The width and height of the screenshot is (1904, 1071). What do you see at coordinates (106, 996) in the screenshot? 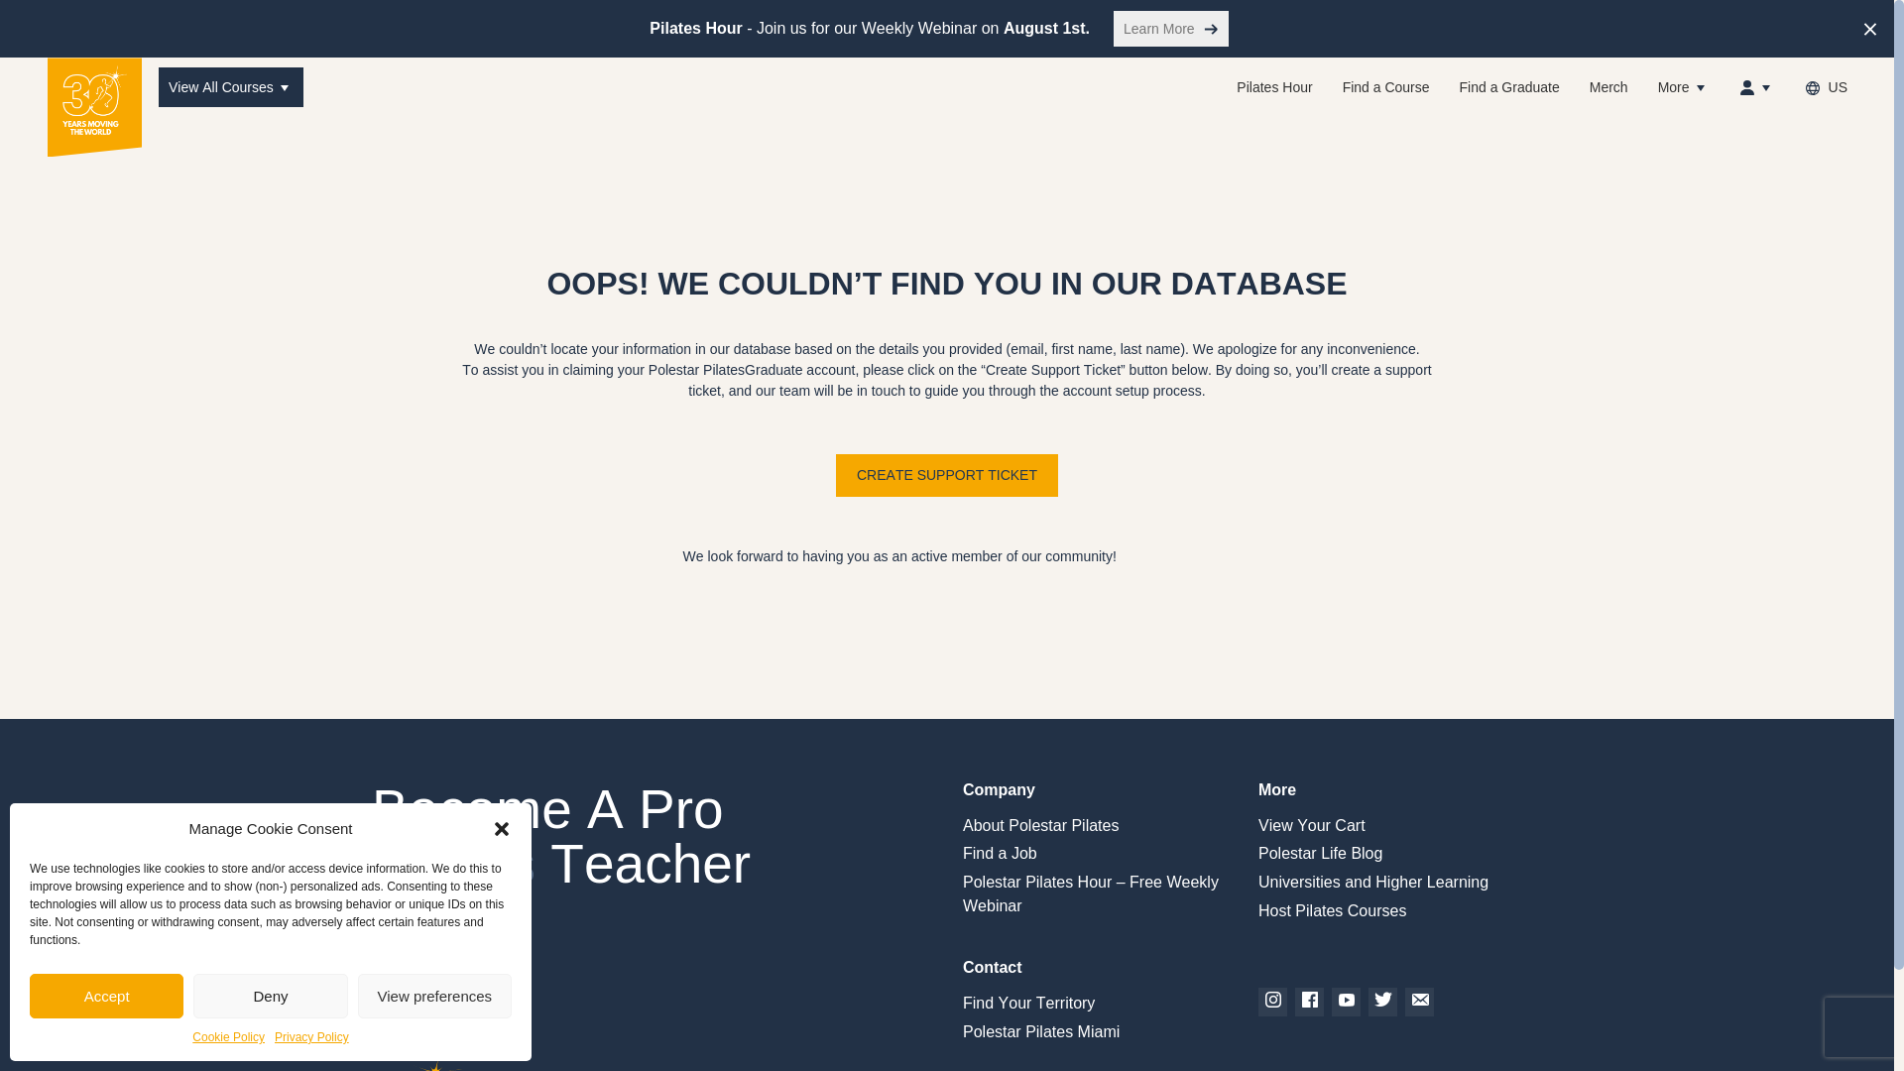
I see `Accept` at bounding box center [106, 996].